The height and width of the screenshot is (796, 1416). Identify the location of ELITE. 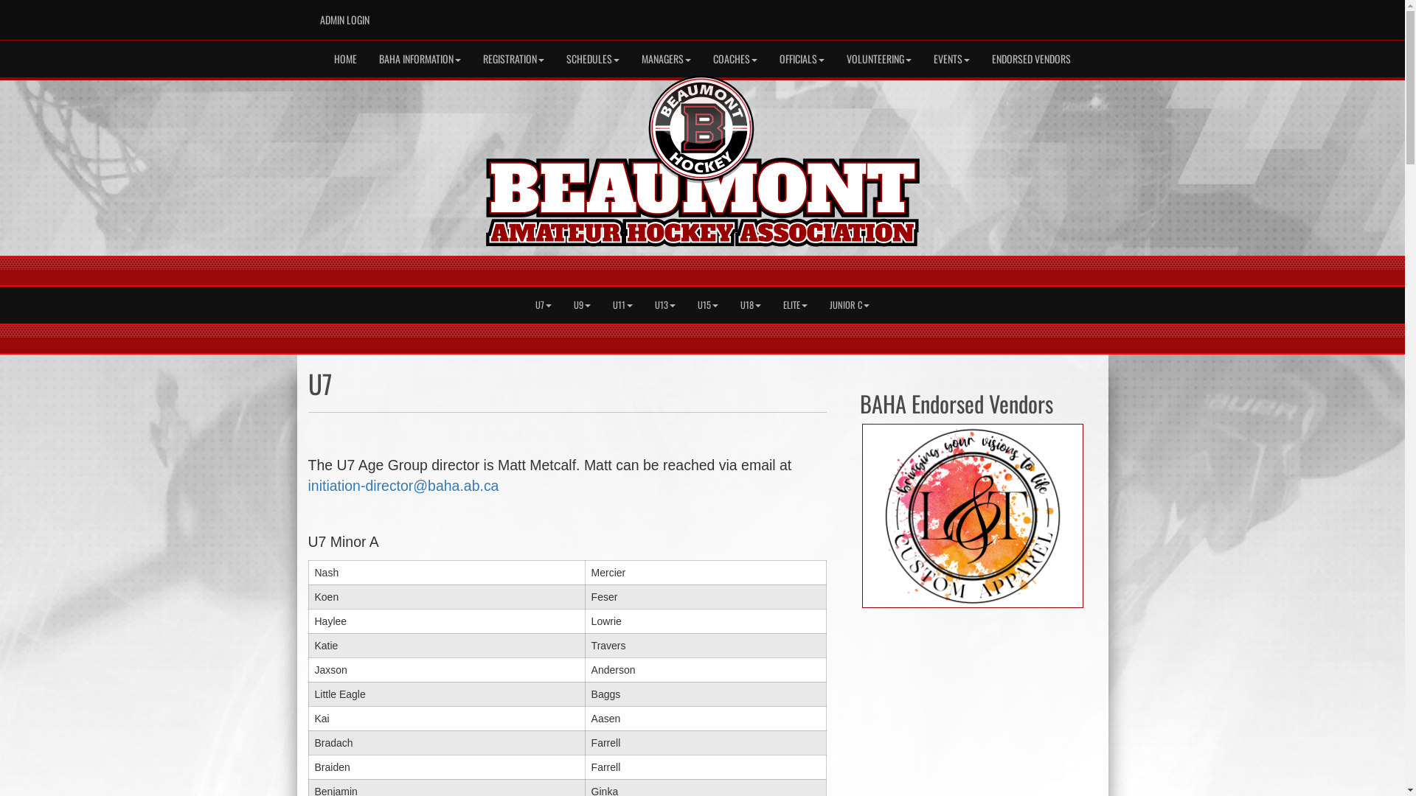
(795, 305).